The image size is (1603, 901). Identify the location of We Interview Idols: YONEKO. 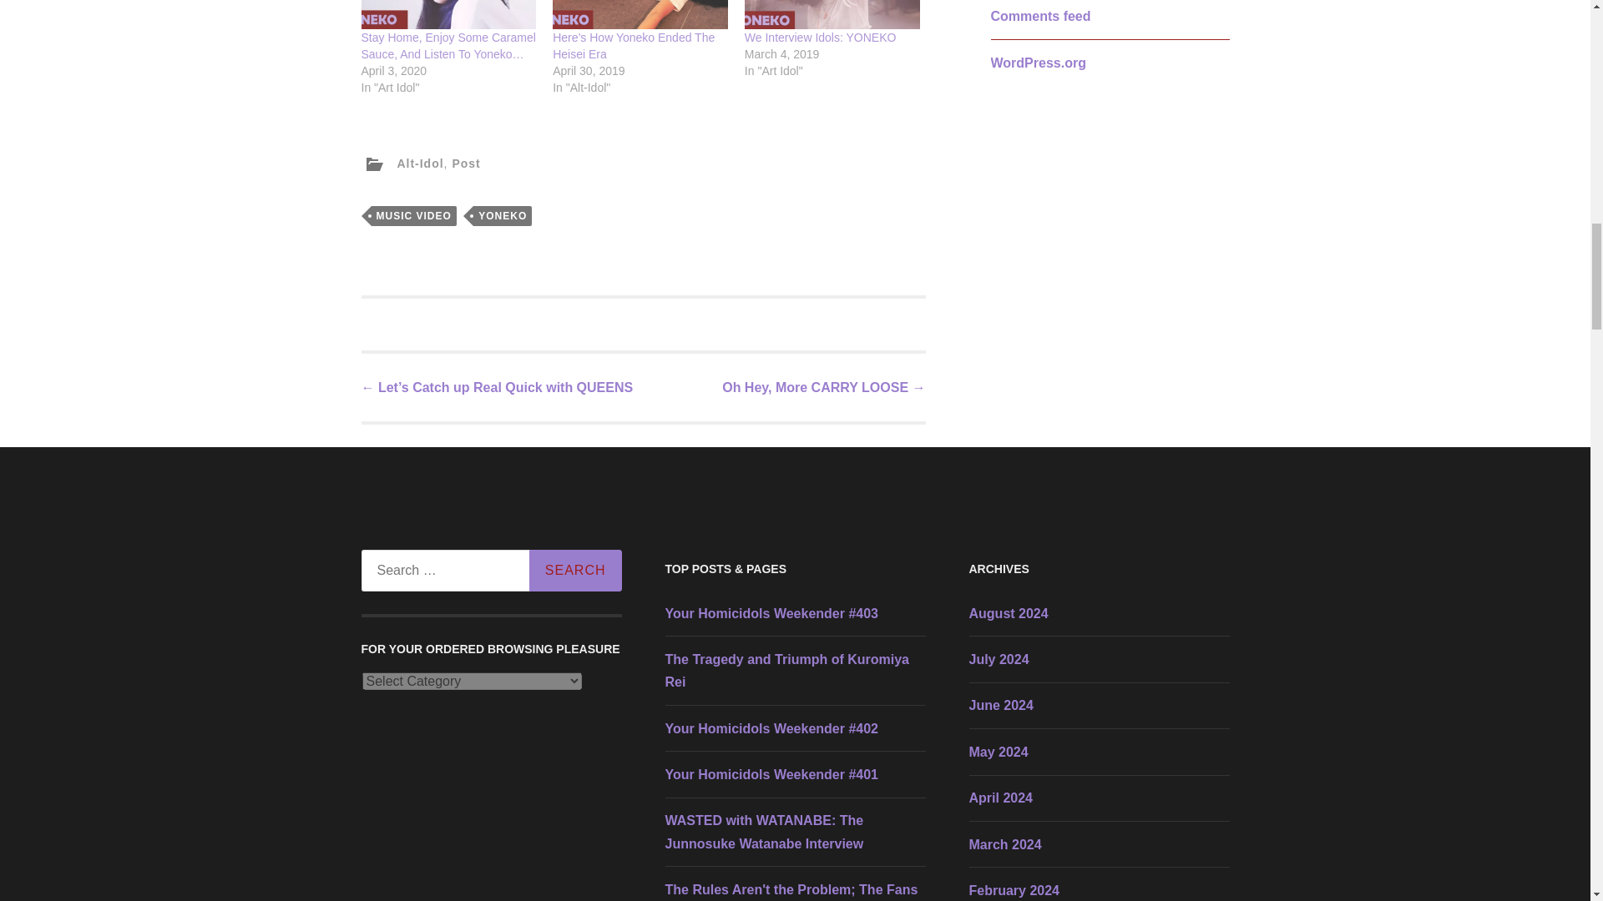
(832, 14).